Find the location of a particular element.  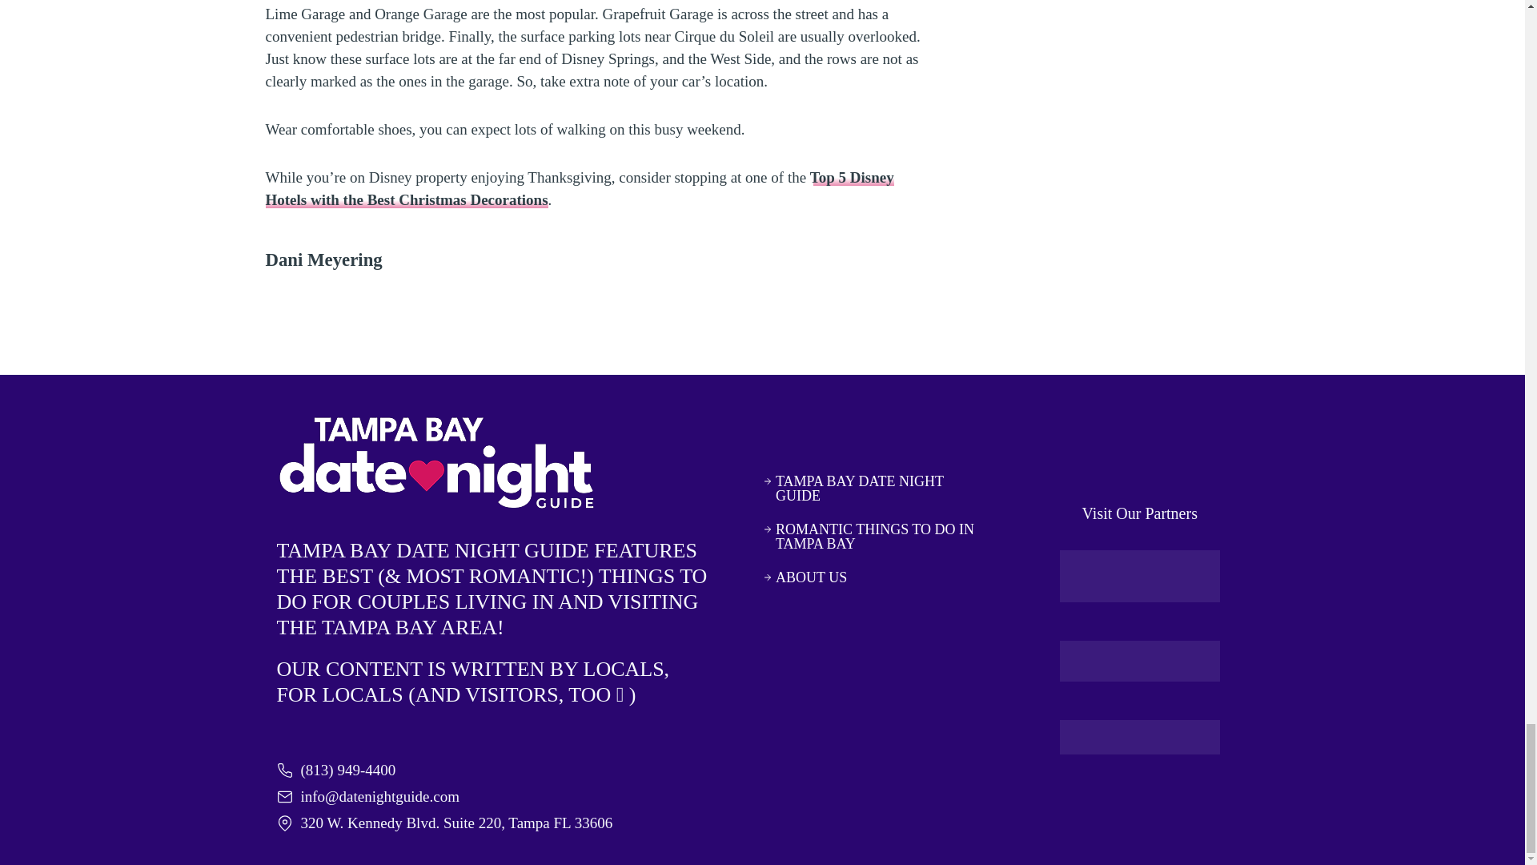

Link to Orlando Parenting's website, orlando-parenting.com is located at coordinates (1140, 662).